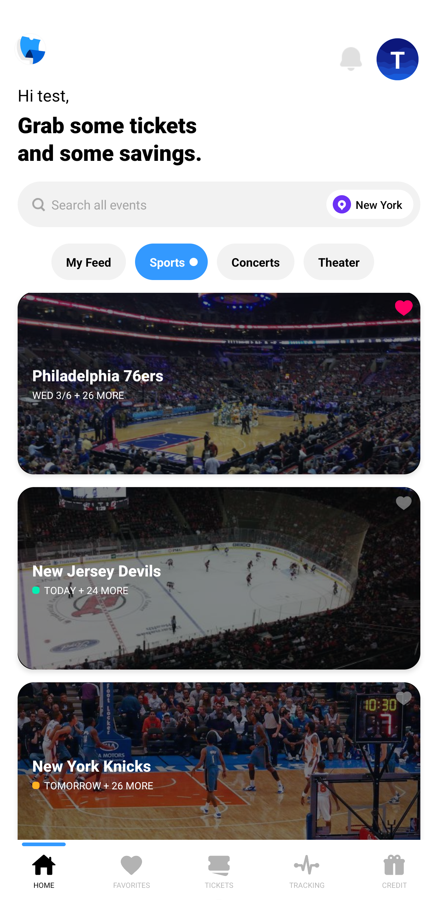 The width and height of the screenshot is (438, 900). I want to click on My Feed, so click(89, 262).